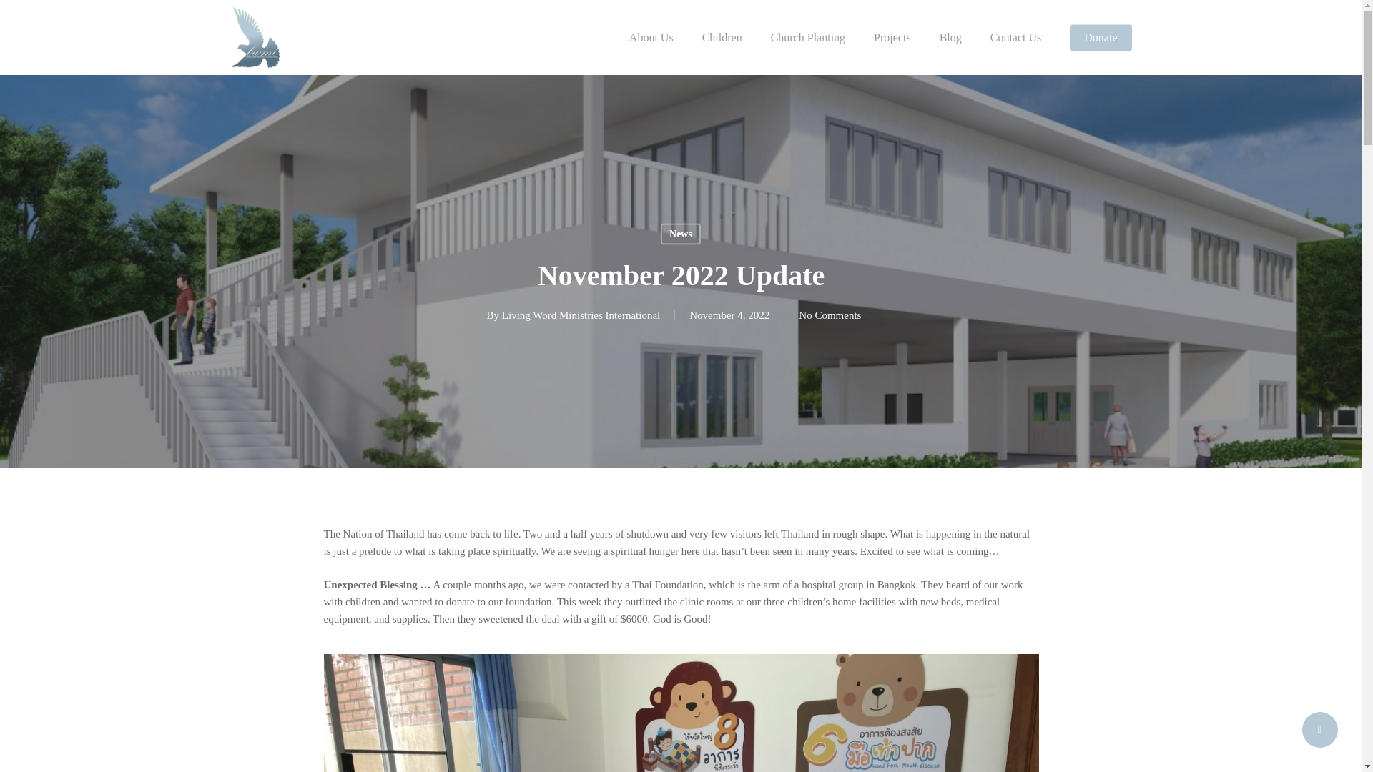 Image resolution: width=1373 pixels, height=772 pixels. Describe the element at coordinates (1100, 37) in the screenshot. I see `Donate` at that location.